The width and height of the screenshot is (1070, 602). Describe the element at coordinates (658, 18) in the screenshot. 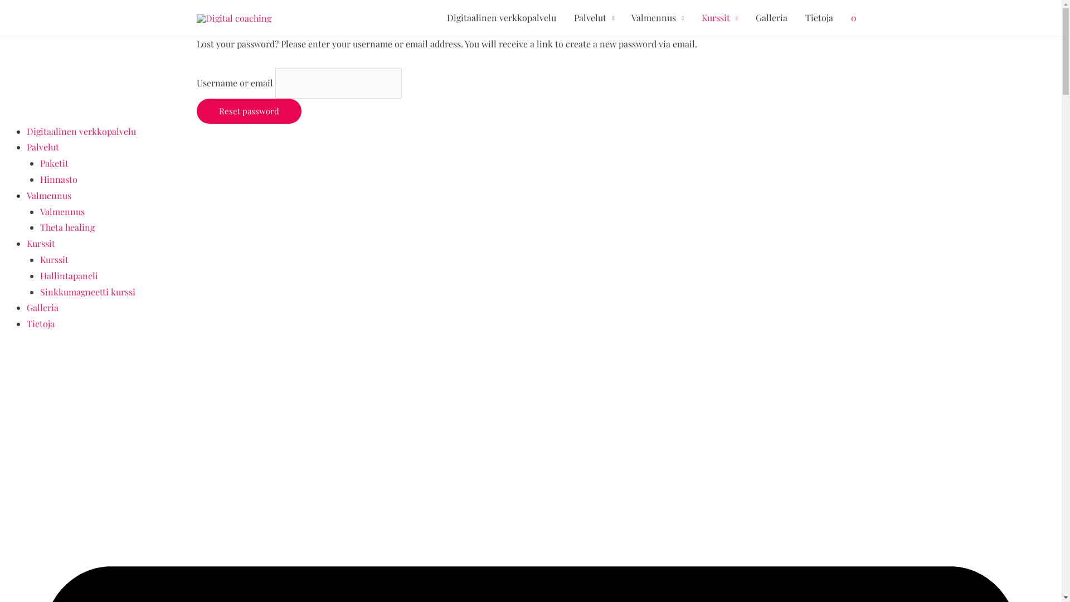

I see `Valmennus` at that location.